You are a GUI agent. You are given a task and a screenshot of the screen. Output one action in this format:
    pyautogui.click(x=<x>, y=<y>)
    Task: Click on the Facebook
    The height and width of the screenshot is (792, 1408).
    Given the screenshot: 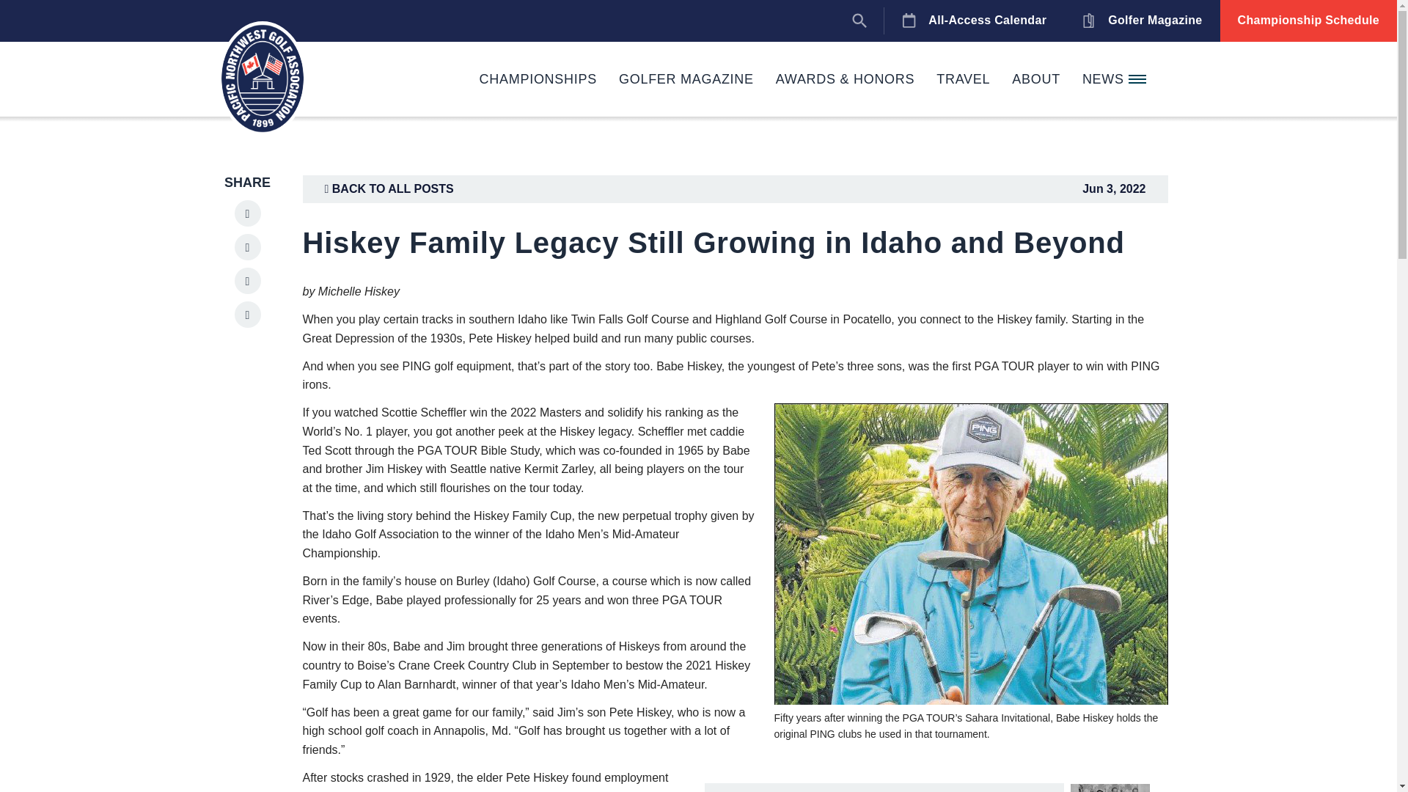 What is the action you would take?
    pyautogui.click(x=248, y=246)
    